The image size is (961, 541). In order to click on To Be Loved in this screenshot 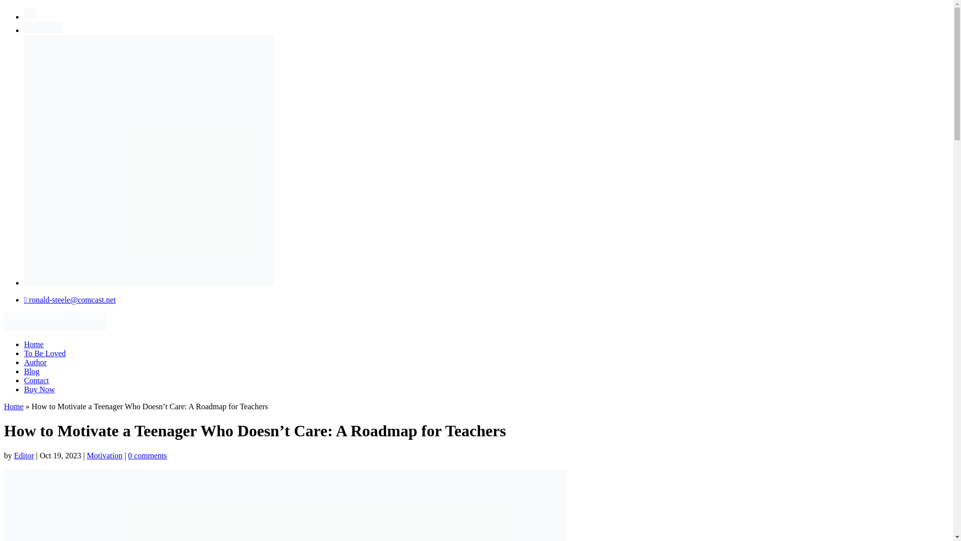, I will do `click(31, 14)`.